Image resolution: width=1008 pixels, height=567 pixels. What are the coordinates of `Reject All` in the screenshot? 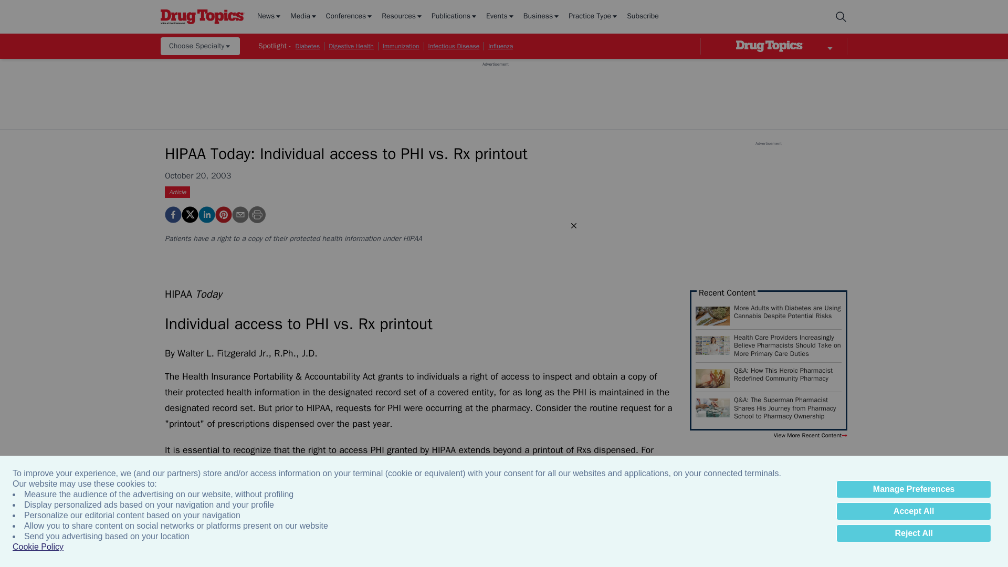 It's located at (913, 533).